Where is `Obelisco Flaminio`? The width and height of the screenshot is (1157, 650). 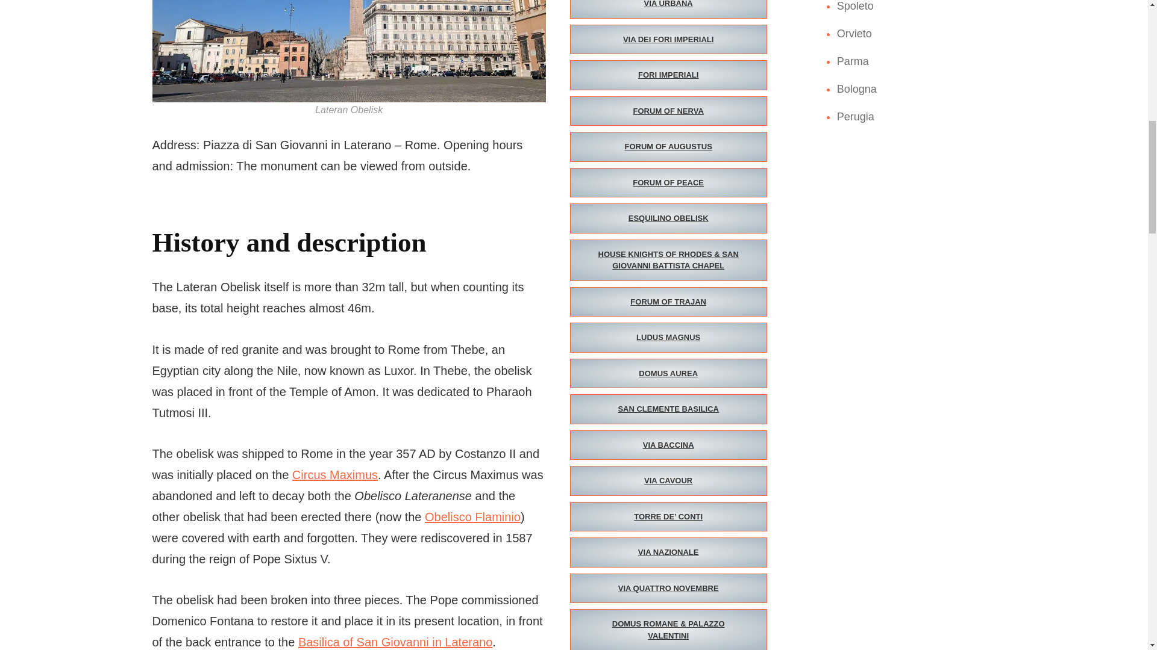
Obelisco Flaminio is located at coordinates (472, 516).